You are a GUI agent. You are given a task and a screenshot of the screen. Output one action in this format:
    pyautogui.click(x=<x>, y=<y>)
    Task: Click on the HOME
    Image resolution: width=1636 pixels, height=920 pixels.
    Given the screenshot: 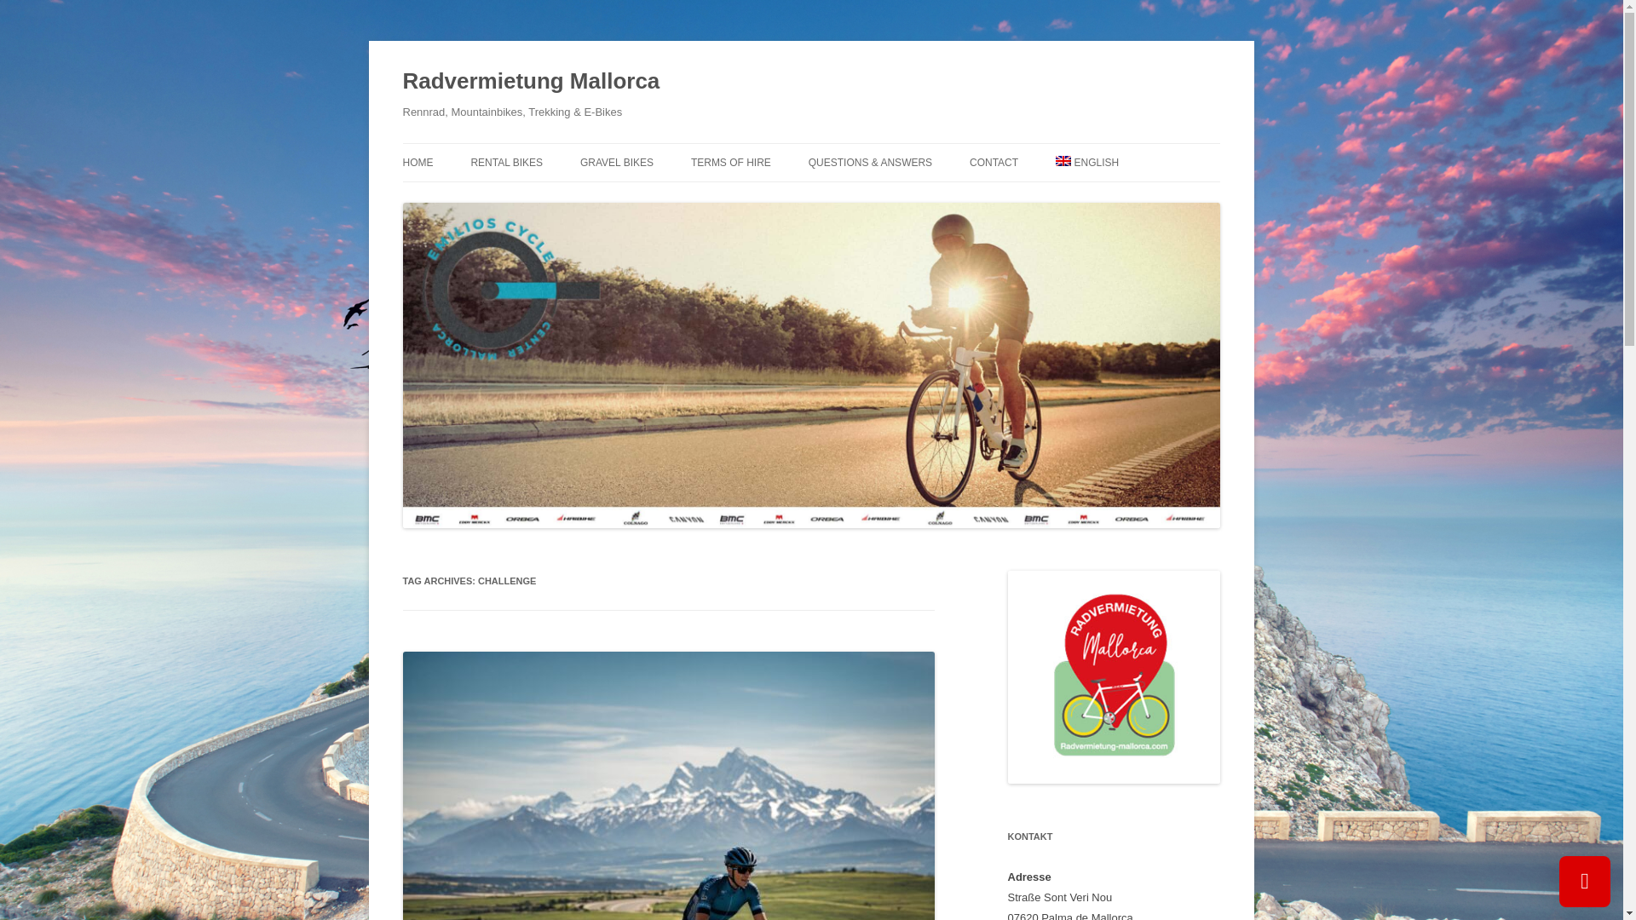 What is the action you would take?
    pyautogui.click(x=418, y=162)
    